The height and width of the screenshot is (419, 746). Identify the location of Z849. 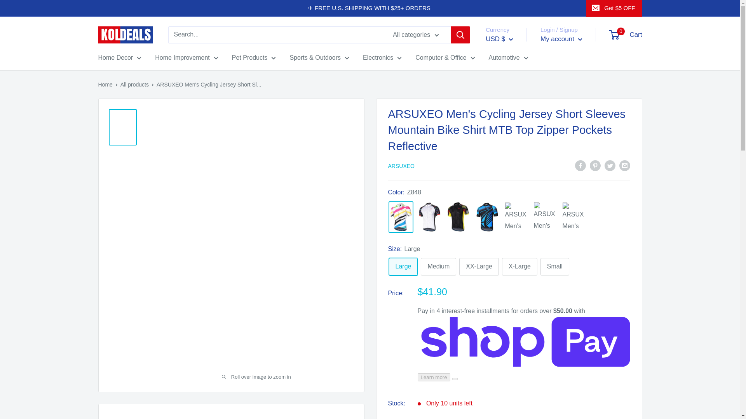
(545, 216).